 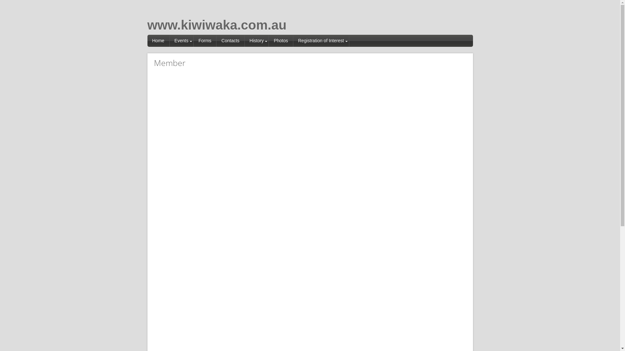 I want to click on www.kiwiwaka.com.au, so click(x=217, y=25).